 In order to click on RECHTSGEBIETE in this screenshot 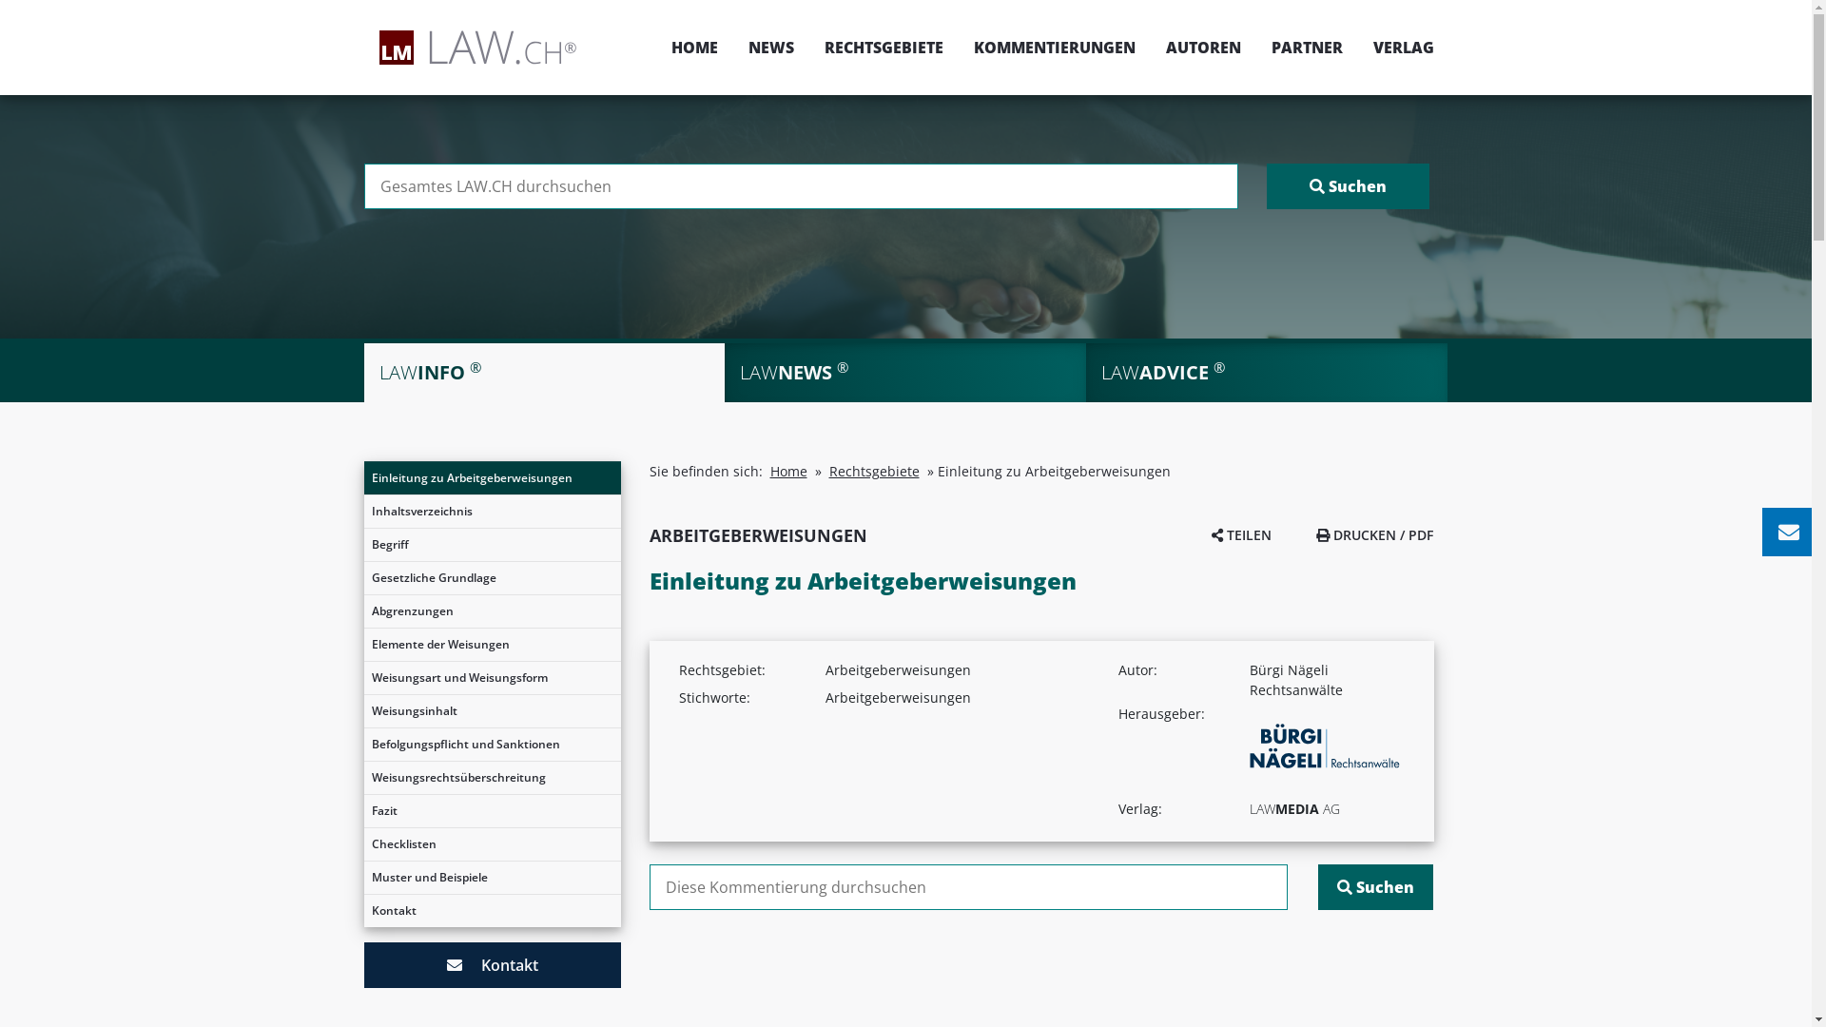, I will do `click(883, 48)`.